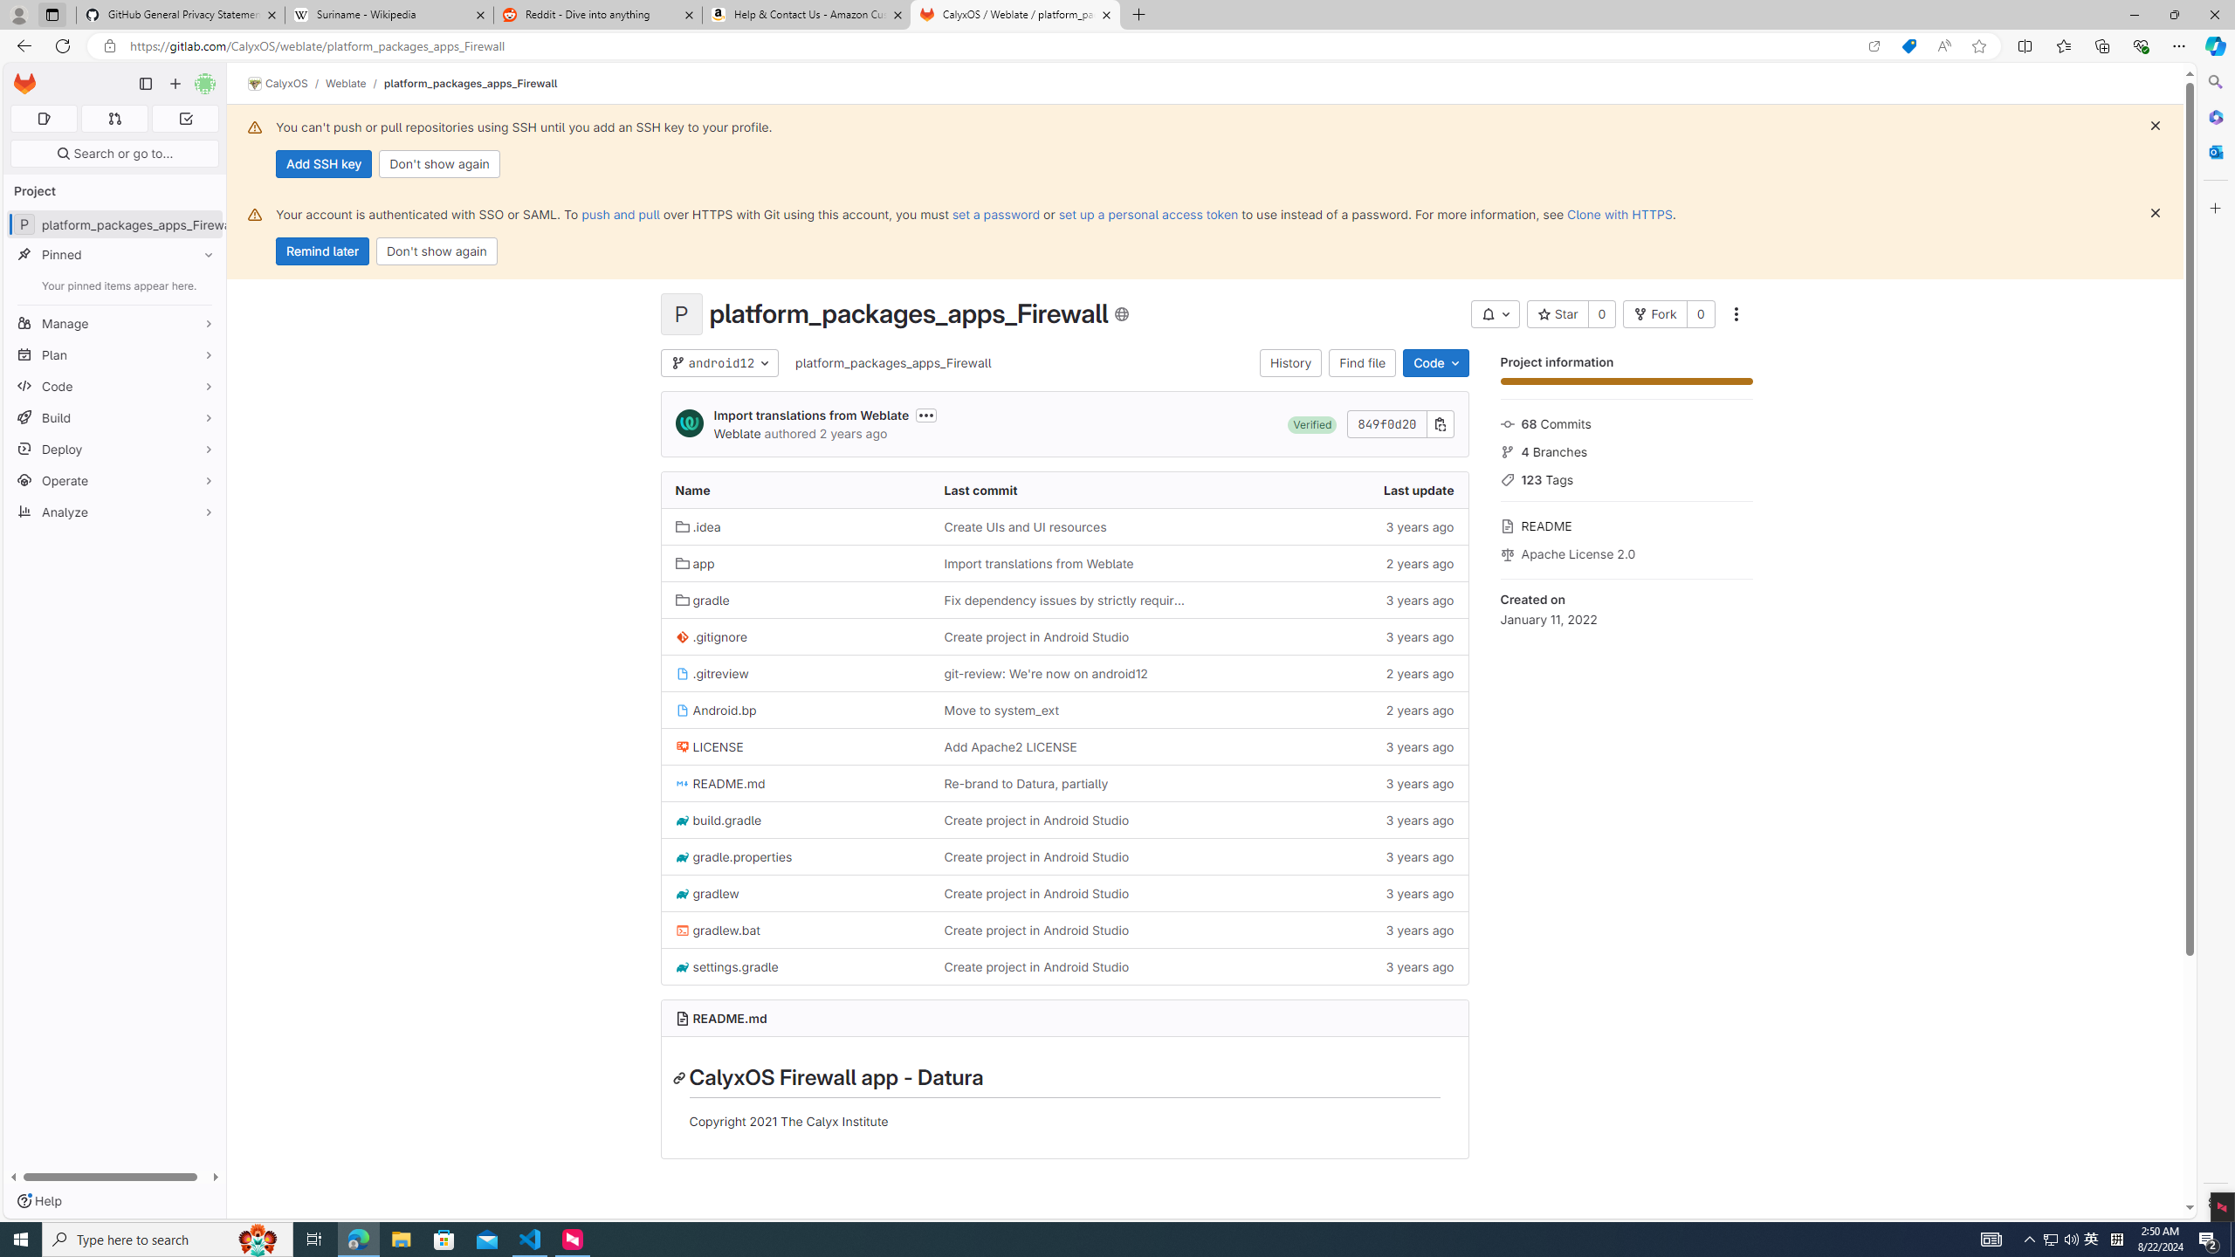  Describe the element at coordinates (115, 223) in the screenshot. I see `Pplatform_packages_apps_Firewall` at that location.